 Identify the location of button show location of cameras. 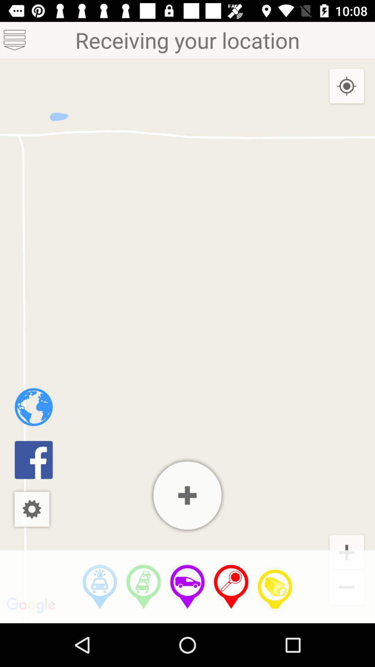
(275, 587).